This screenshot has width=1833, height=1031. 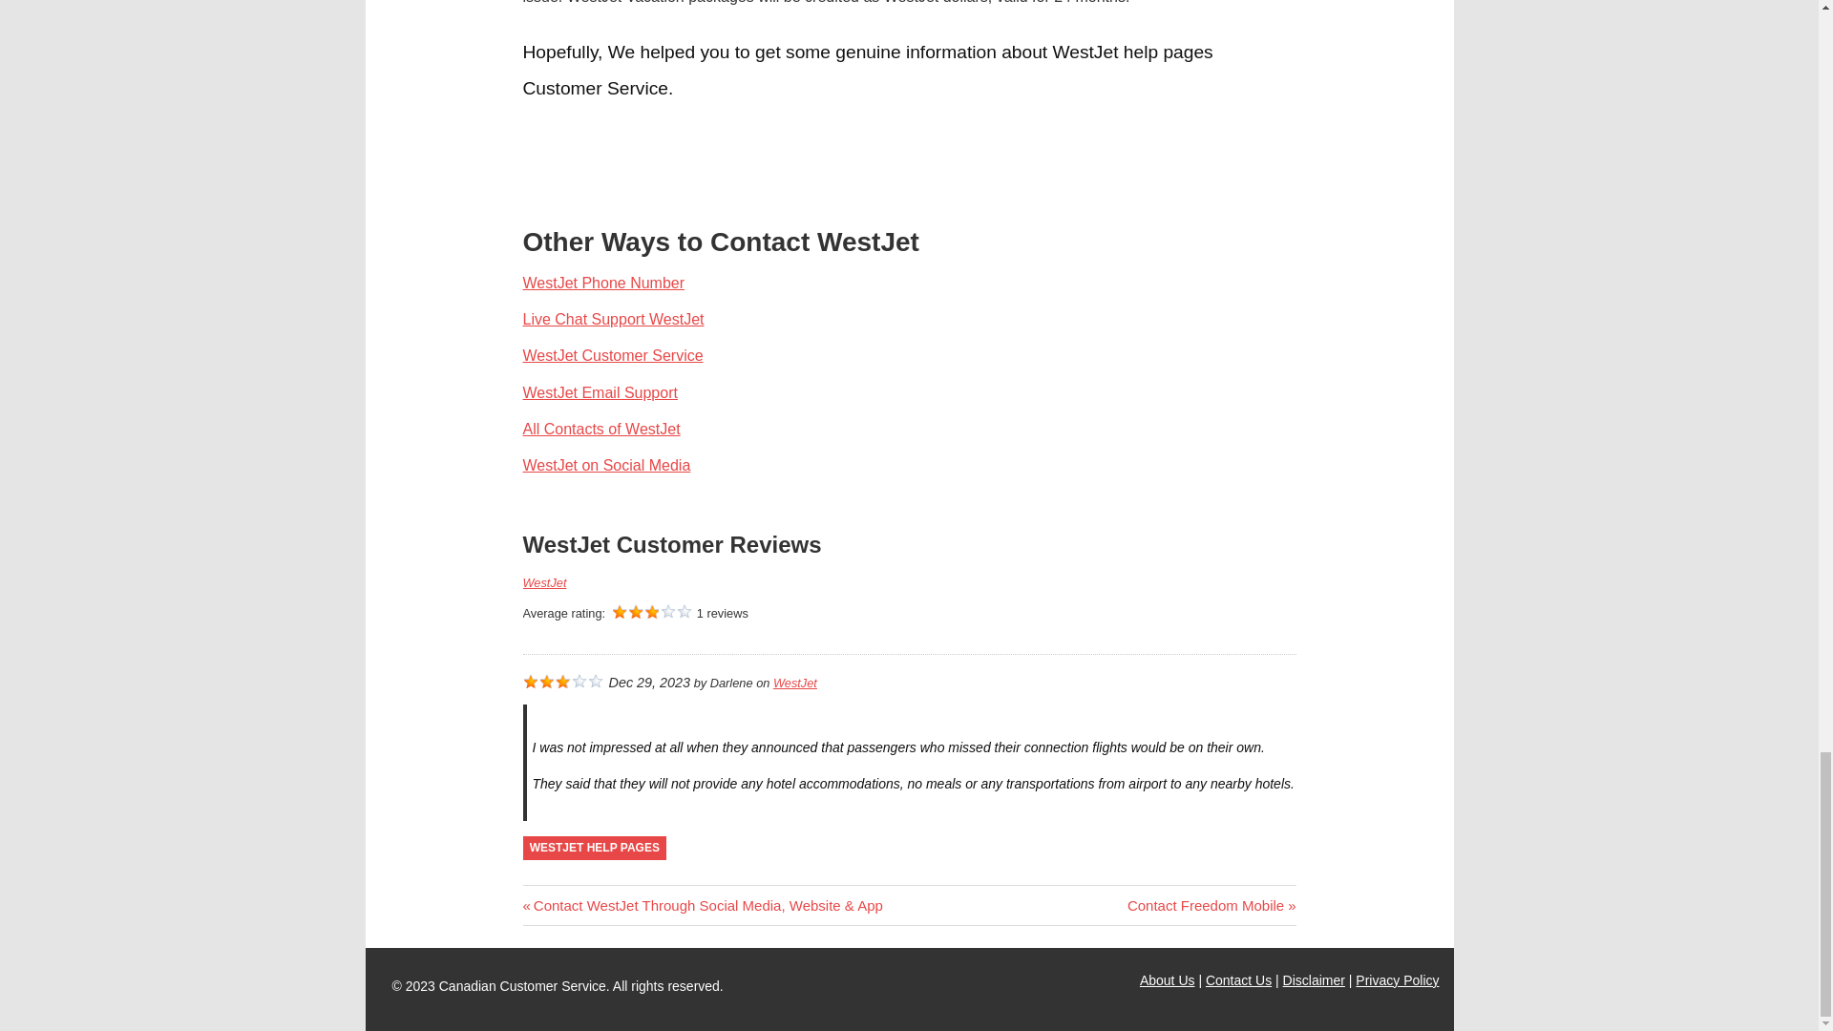 I want to click on About Us, so click(x=606, y=465).